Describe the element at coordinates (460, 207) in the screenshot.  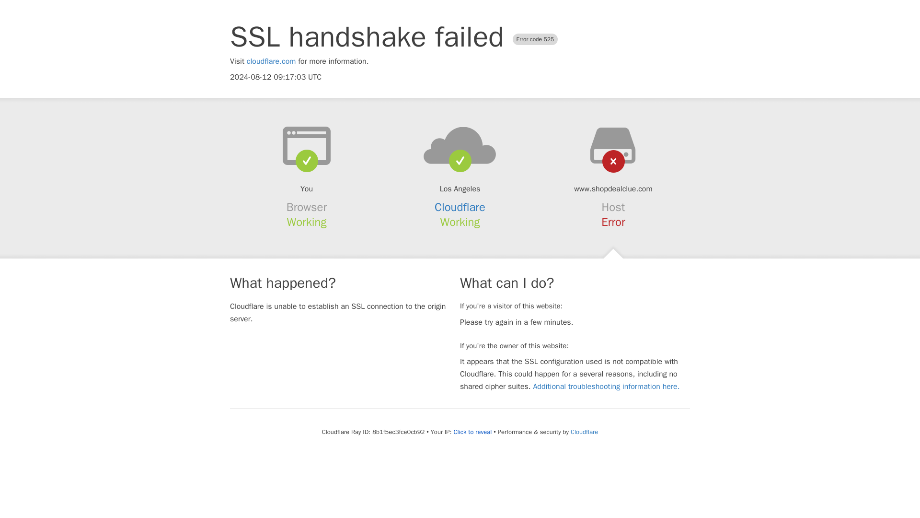
I see `Cloudflare` at that location.